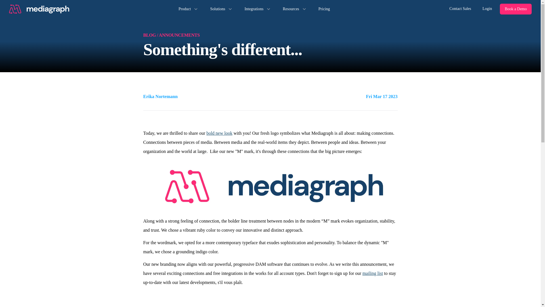  Describe the element at coordinates (258, 9) in the screenshot. I see `Integrations` at that location.